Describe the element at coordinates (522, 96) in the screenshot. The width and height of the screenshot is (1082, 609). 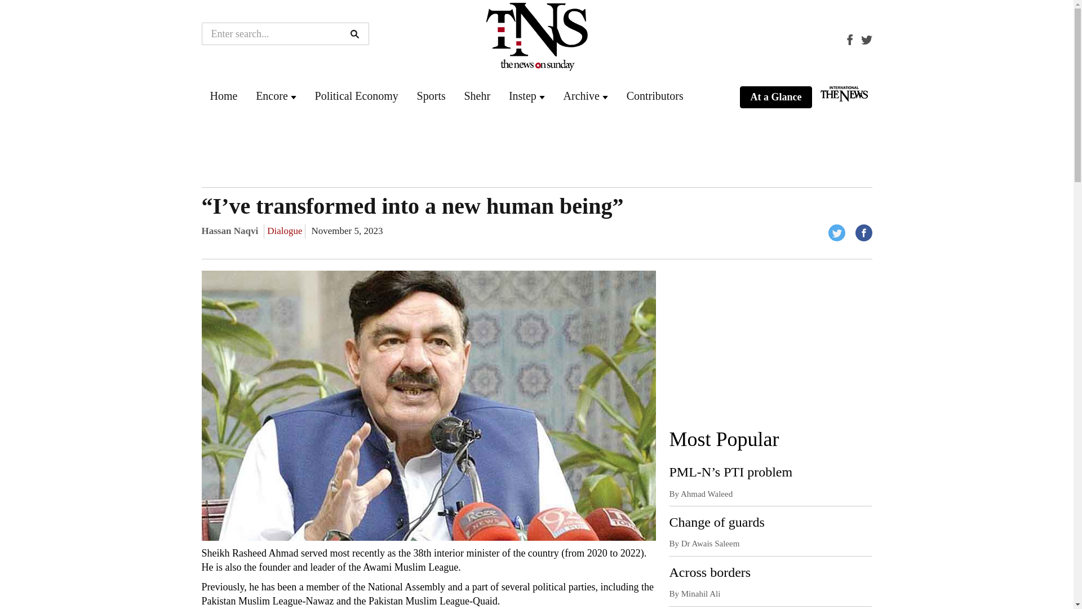
I see `Instep` at that location.